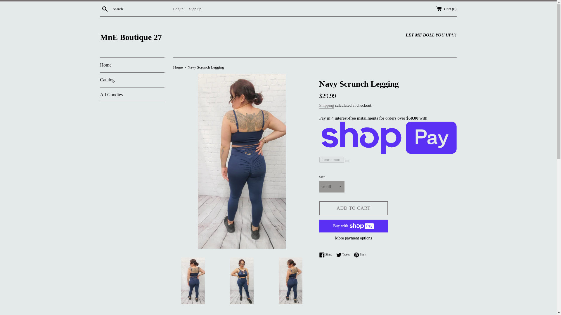  I want to click on Shipping, so click(360, 255).